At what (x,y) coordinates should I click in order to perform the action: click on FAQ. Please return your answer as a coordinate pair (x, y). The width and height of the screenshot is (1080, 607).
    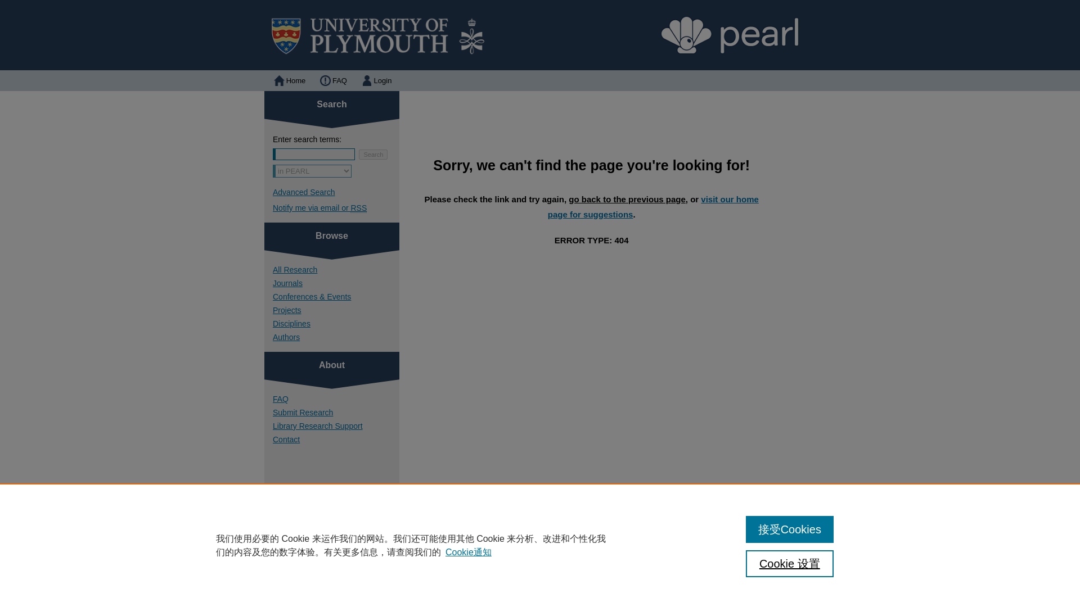
    Looking at the image, I should click on (336, 399).